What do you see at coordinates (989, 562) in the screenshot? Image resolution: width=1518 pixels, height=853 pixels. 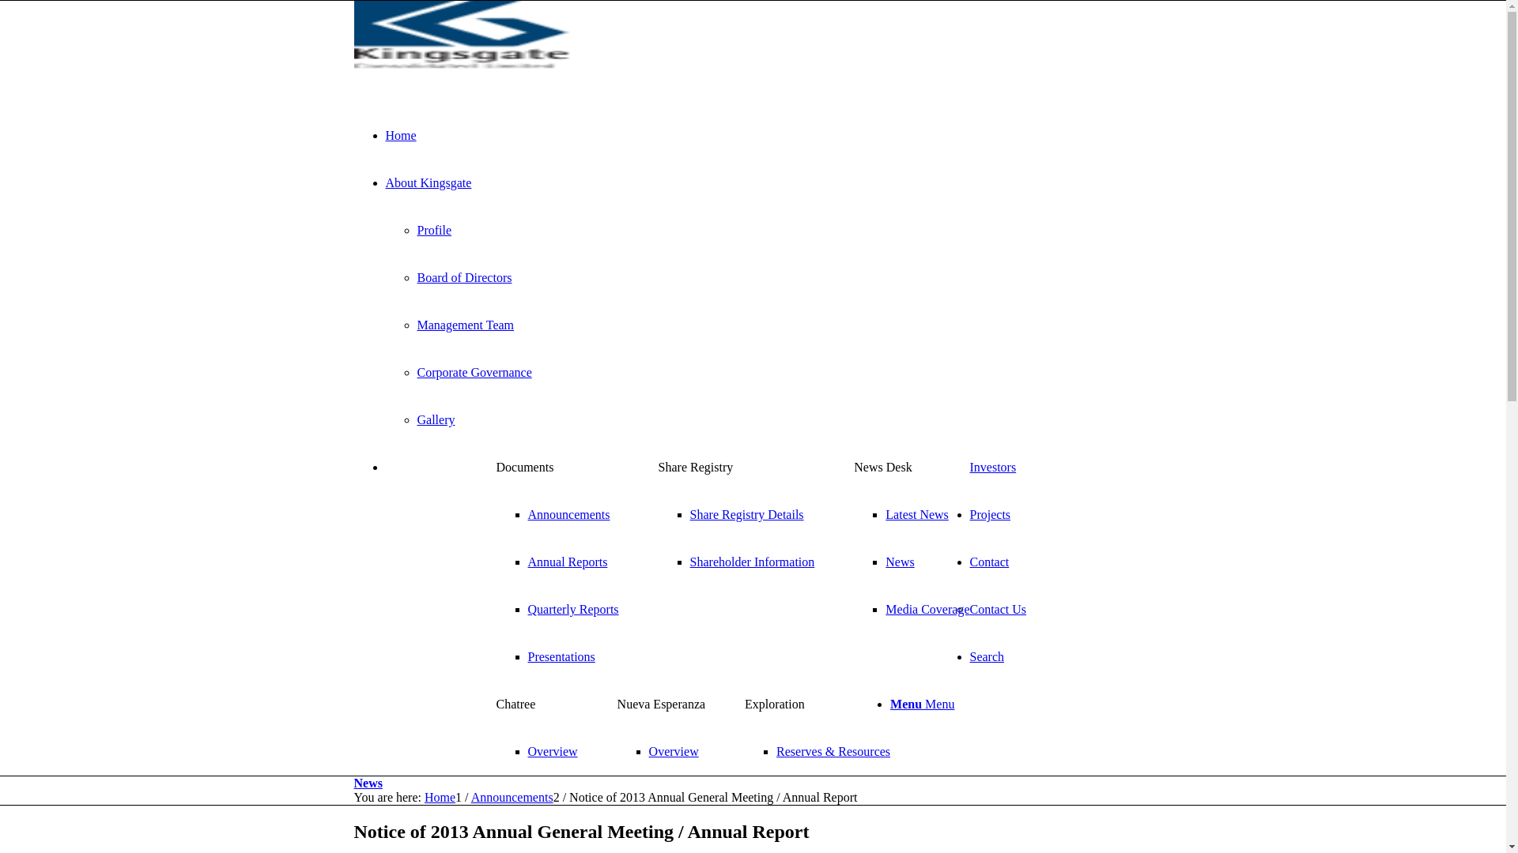 I see `Contact` at bounding box center [989, 562].